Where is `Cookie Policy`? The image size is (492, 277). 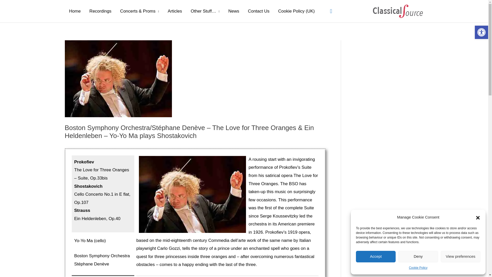
Cookie Policy is located at coordinates (418, 268).